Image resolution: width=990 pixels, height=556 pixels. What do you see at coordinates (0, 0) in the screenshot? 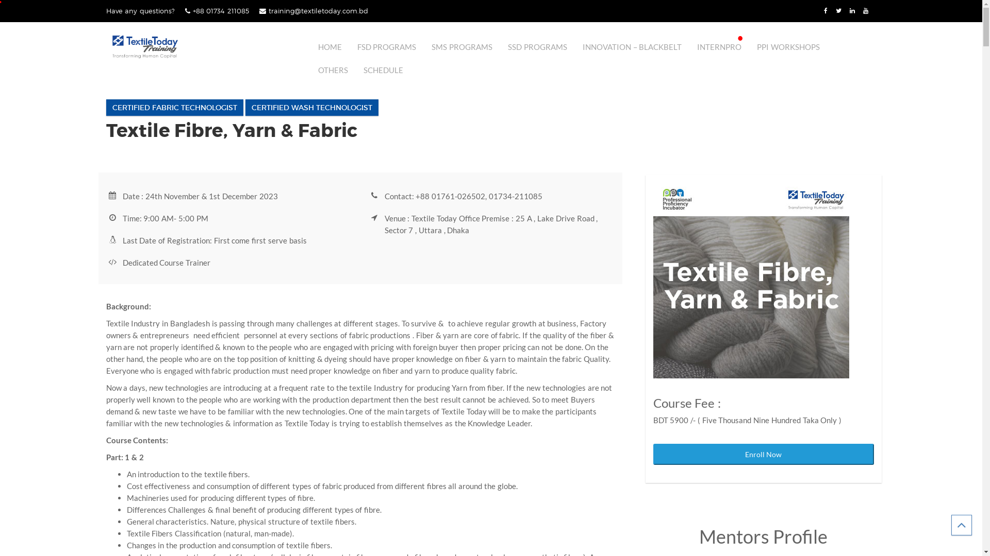
I see `Skip to content` at bounding box center [0, 0].